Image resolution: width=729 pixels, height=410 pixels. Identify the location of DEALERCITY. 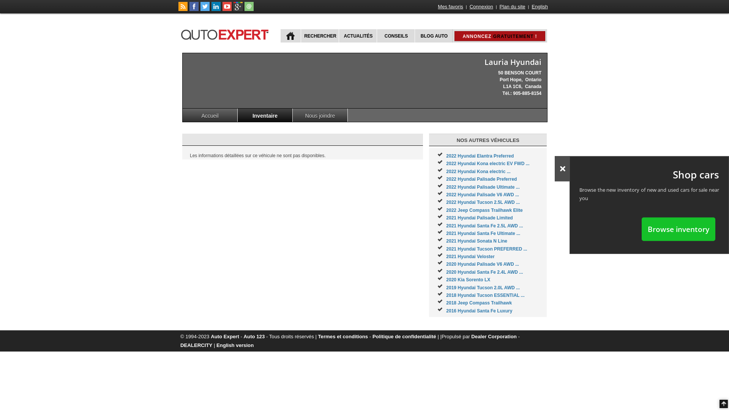
(196, 345).